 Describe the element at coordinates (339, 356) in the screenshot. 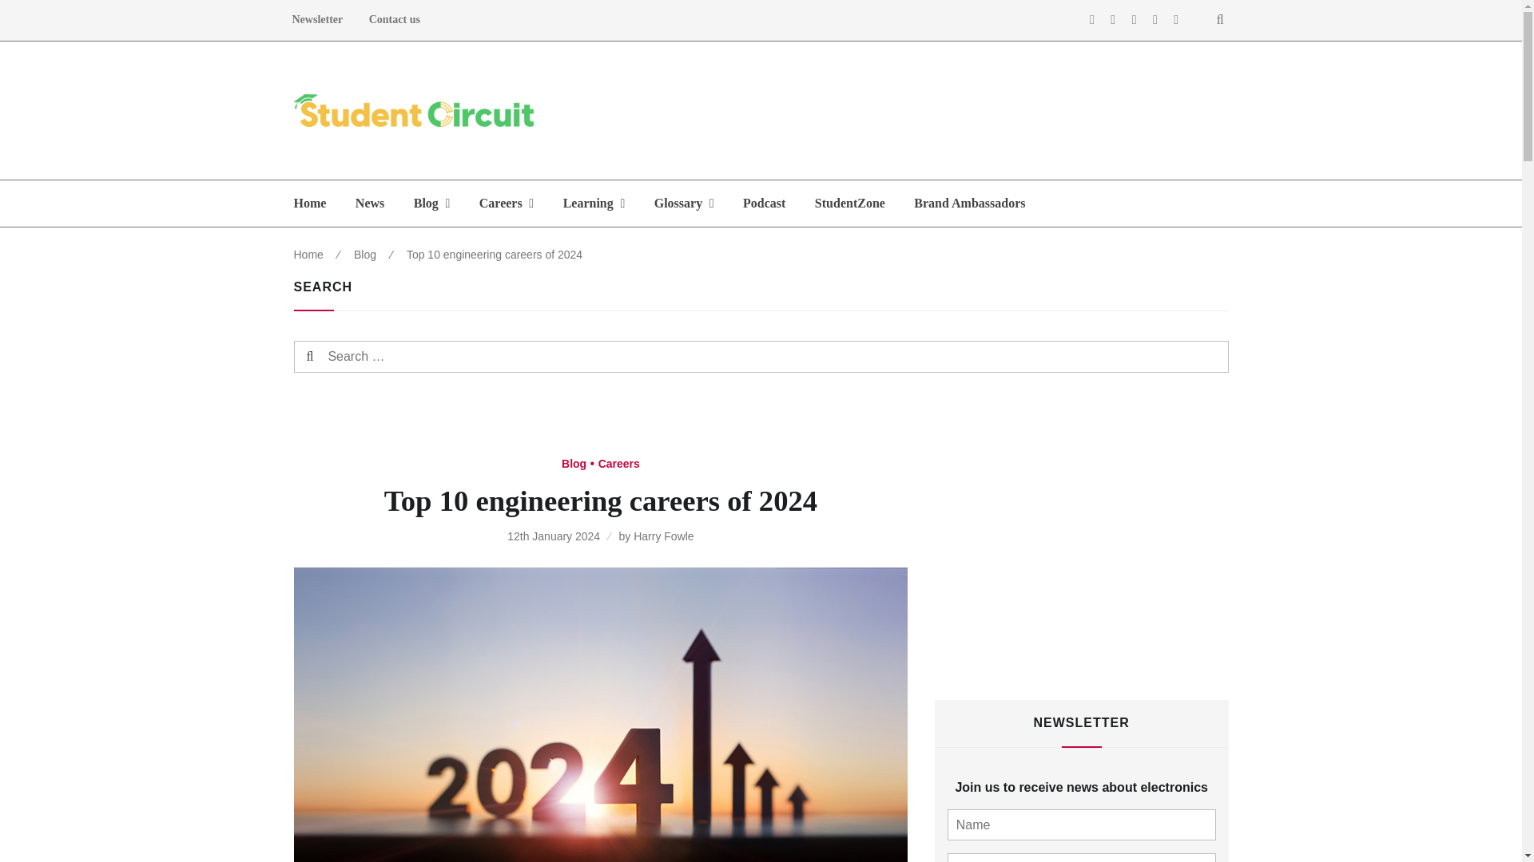

I see `Search` at that location.